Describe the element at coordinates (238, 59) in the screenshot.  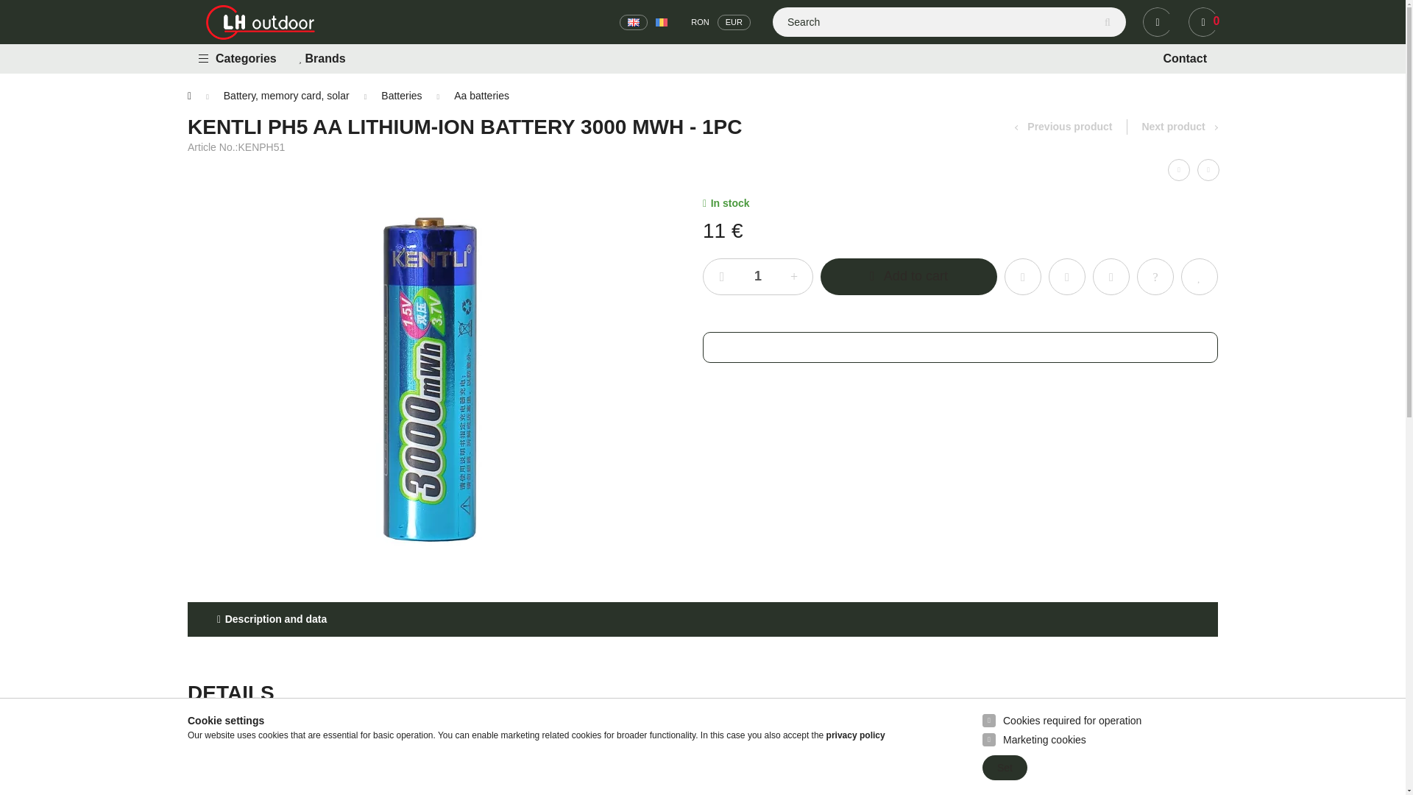
I see `Categories` at that location.